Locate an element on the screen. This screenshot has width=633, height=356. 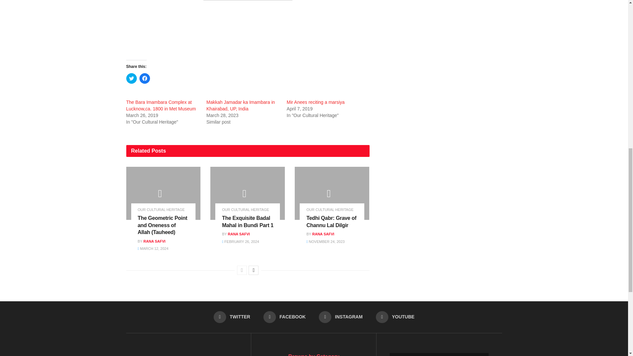
Previous is located at coordinates (242, 270).